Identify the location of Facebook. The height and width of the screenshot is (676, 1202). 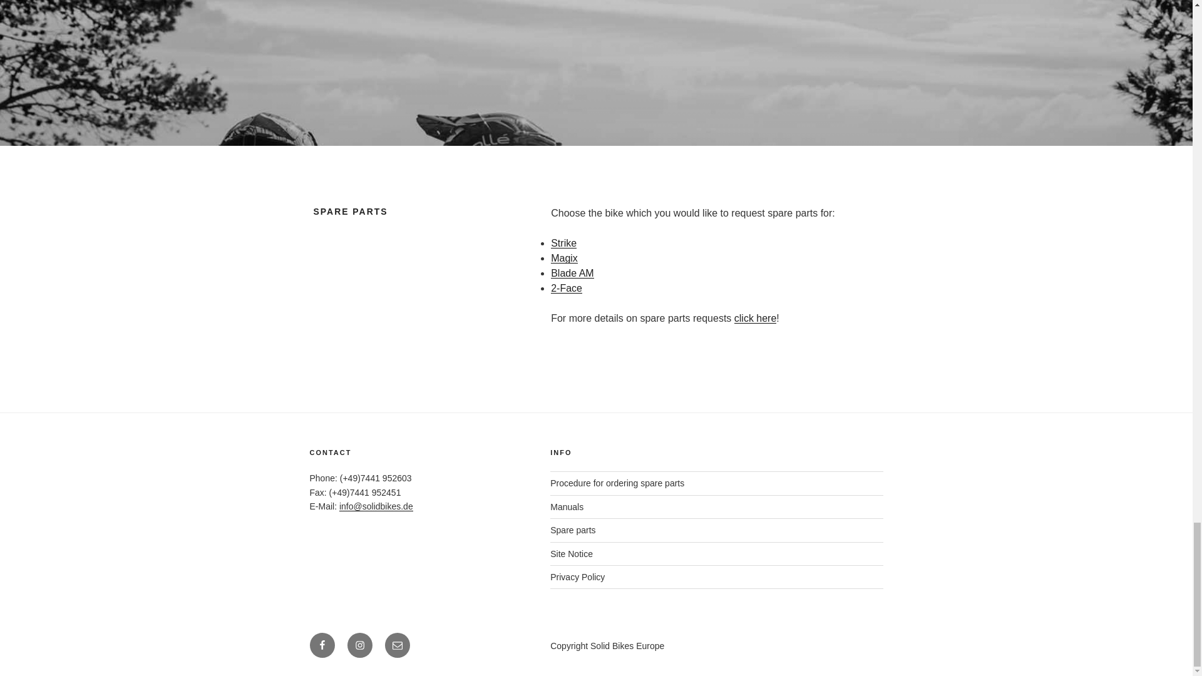
(321, 645).